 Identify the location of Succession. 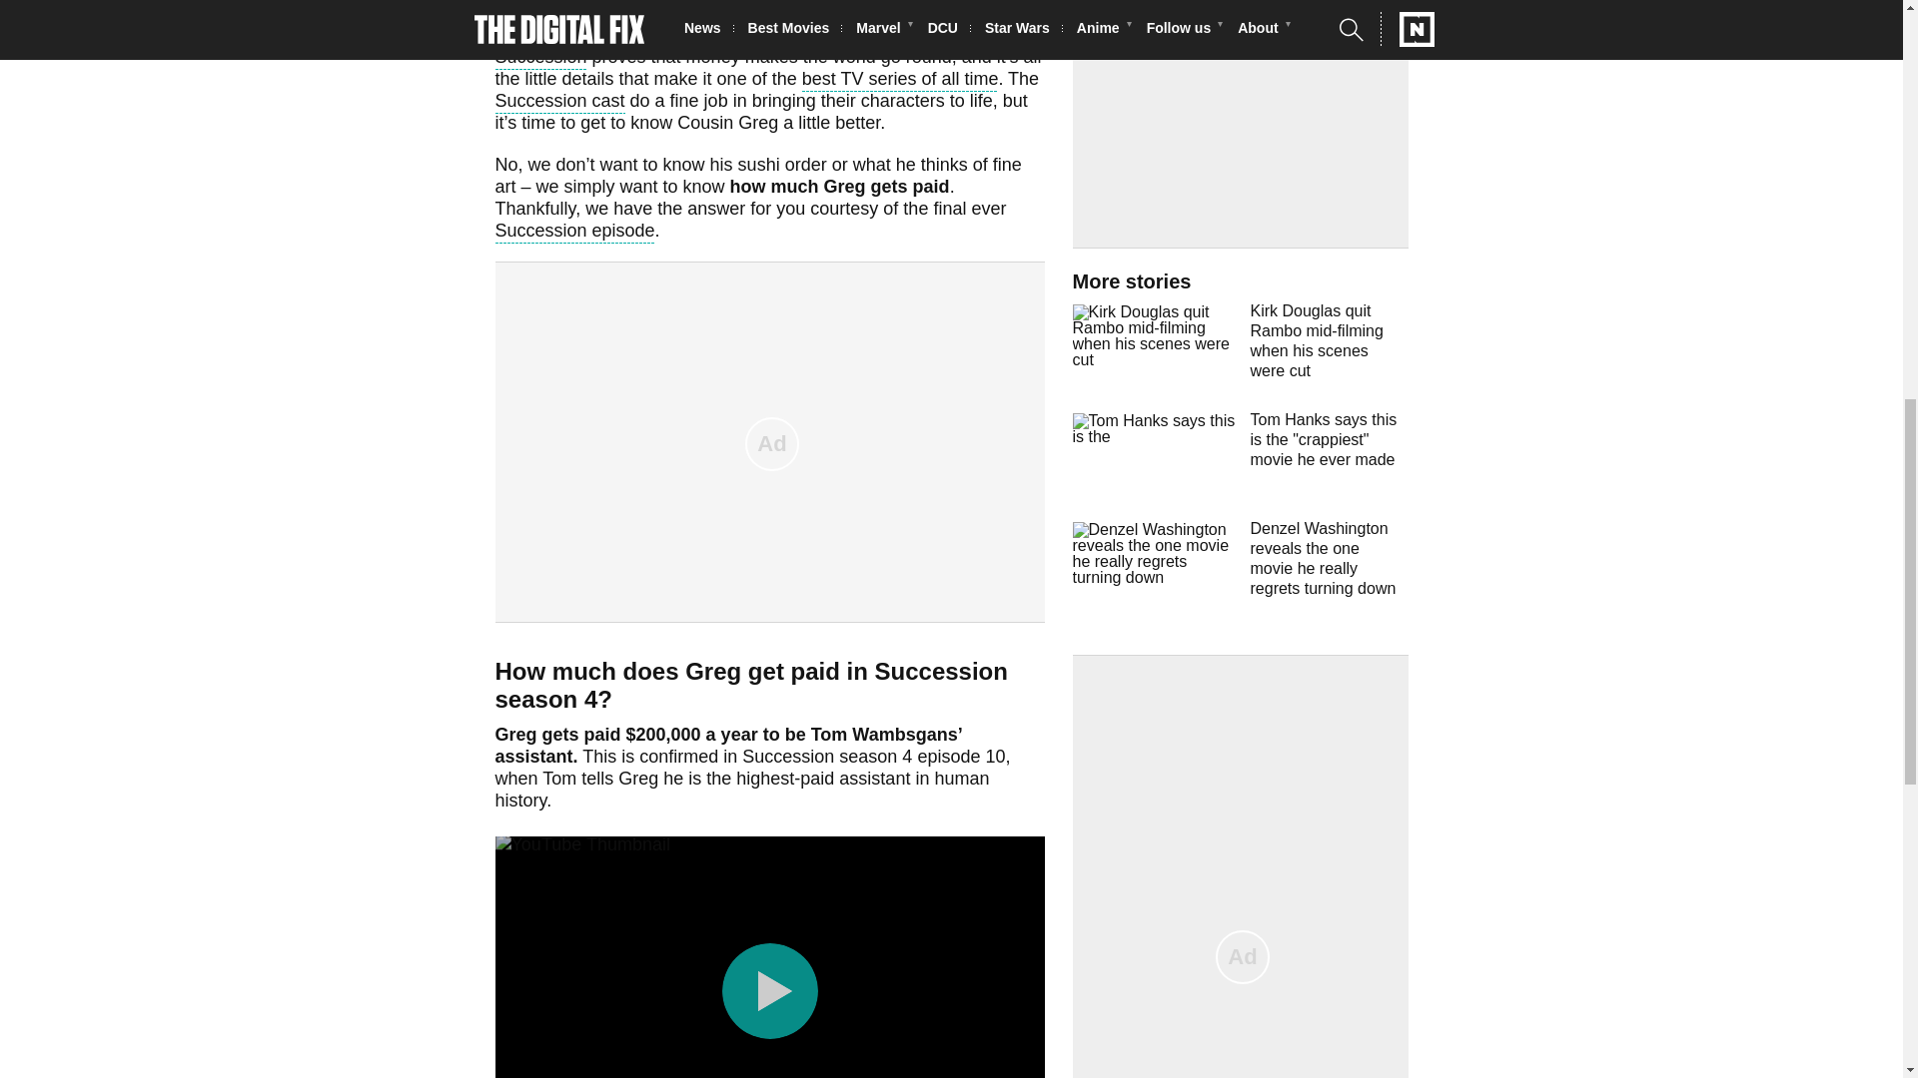
(540, 60).